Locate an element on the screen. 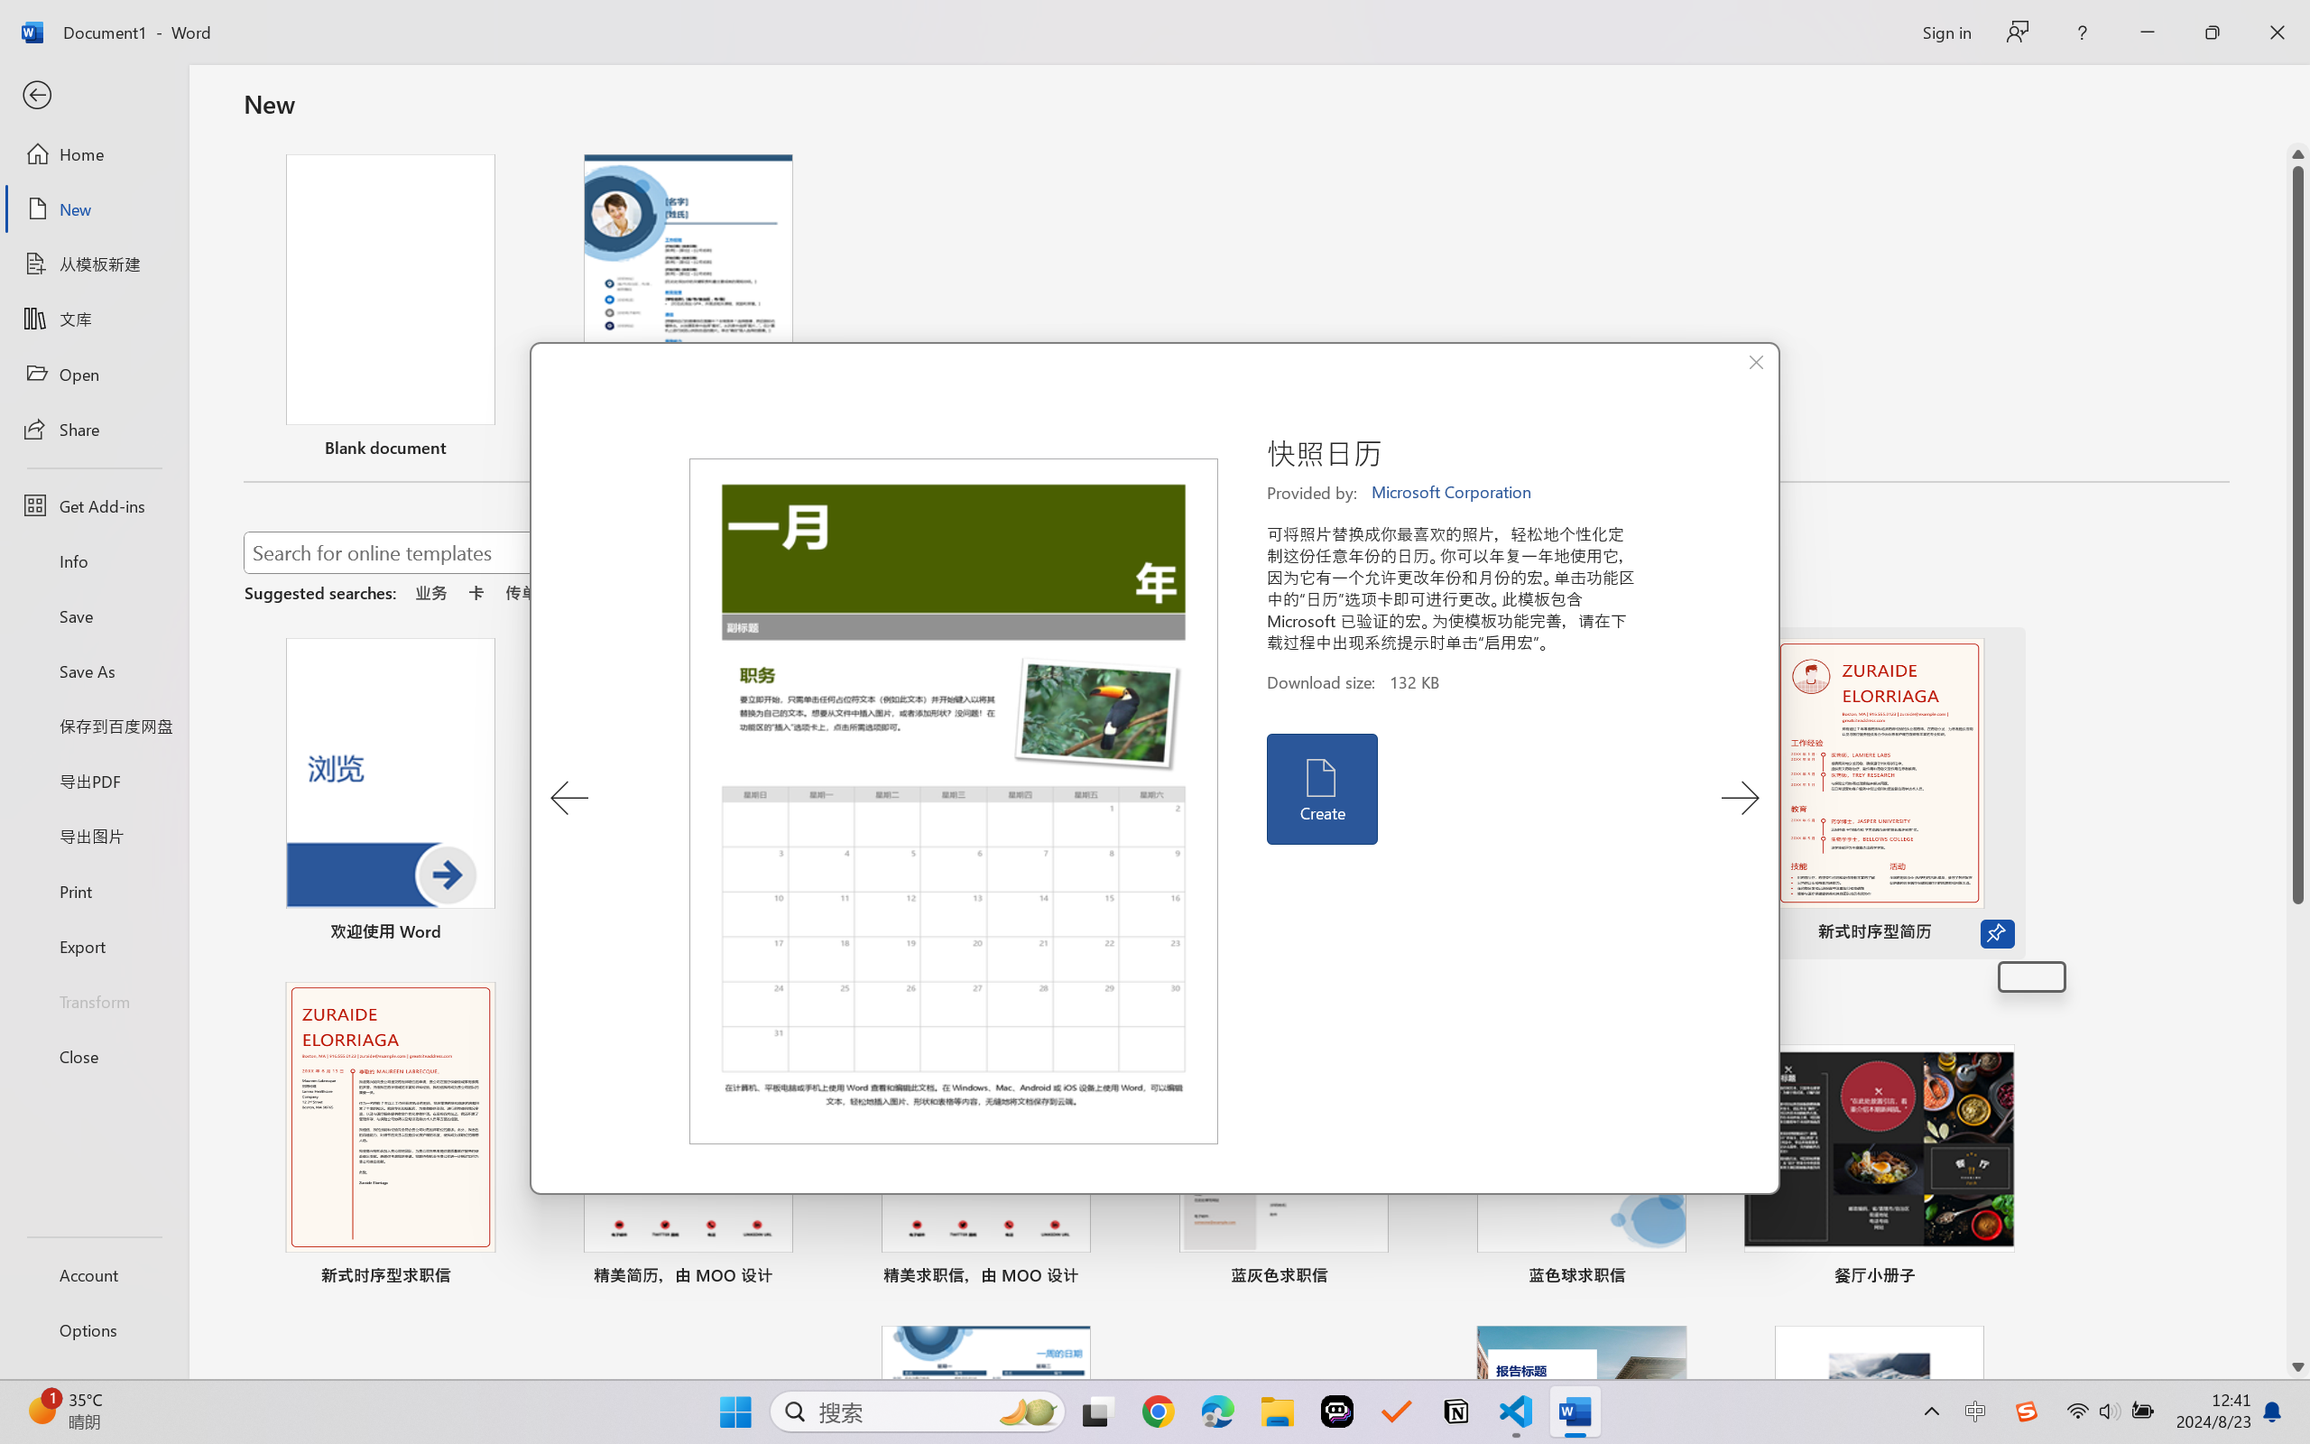 This screenshot has width=2310, height=1444. Start searching is located at coordinates (1063, 552).